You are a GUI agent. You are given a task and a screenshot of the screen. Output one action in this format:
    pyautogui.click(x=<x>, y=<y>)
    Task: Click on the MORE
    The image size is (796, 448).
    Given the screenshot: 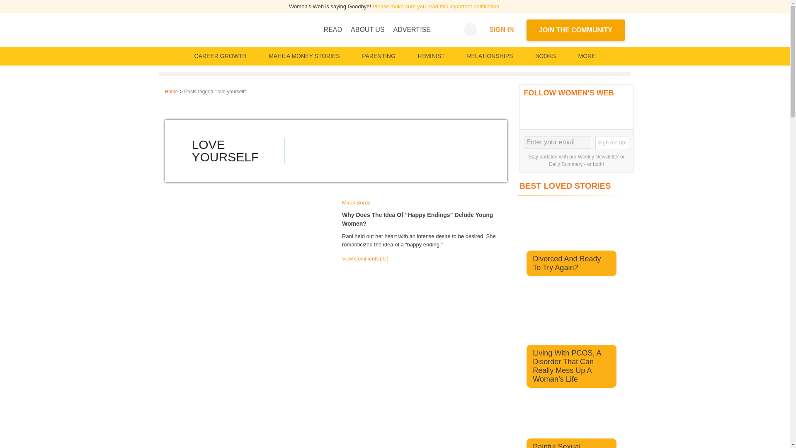 What is the action you would take?
    pyautogui.click(x=586, y=56)
    